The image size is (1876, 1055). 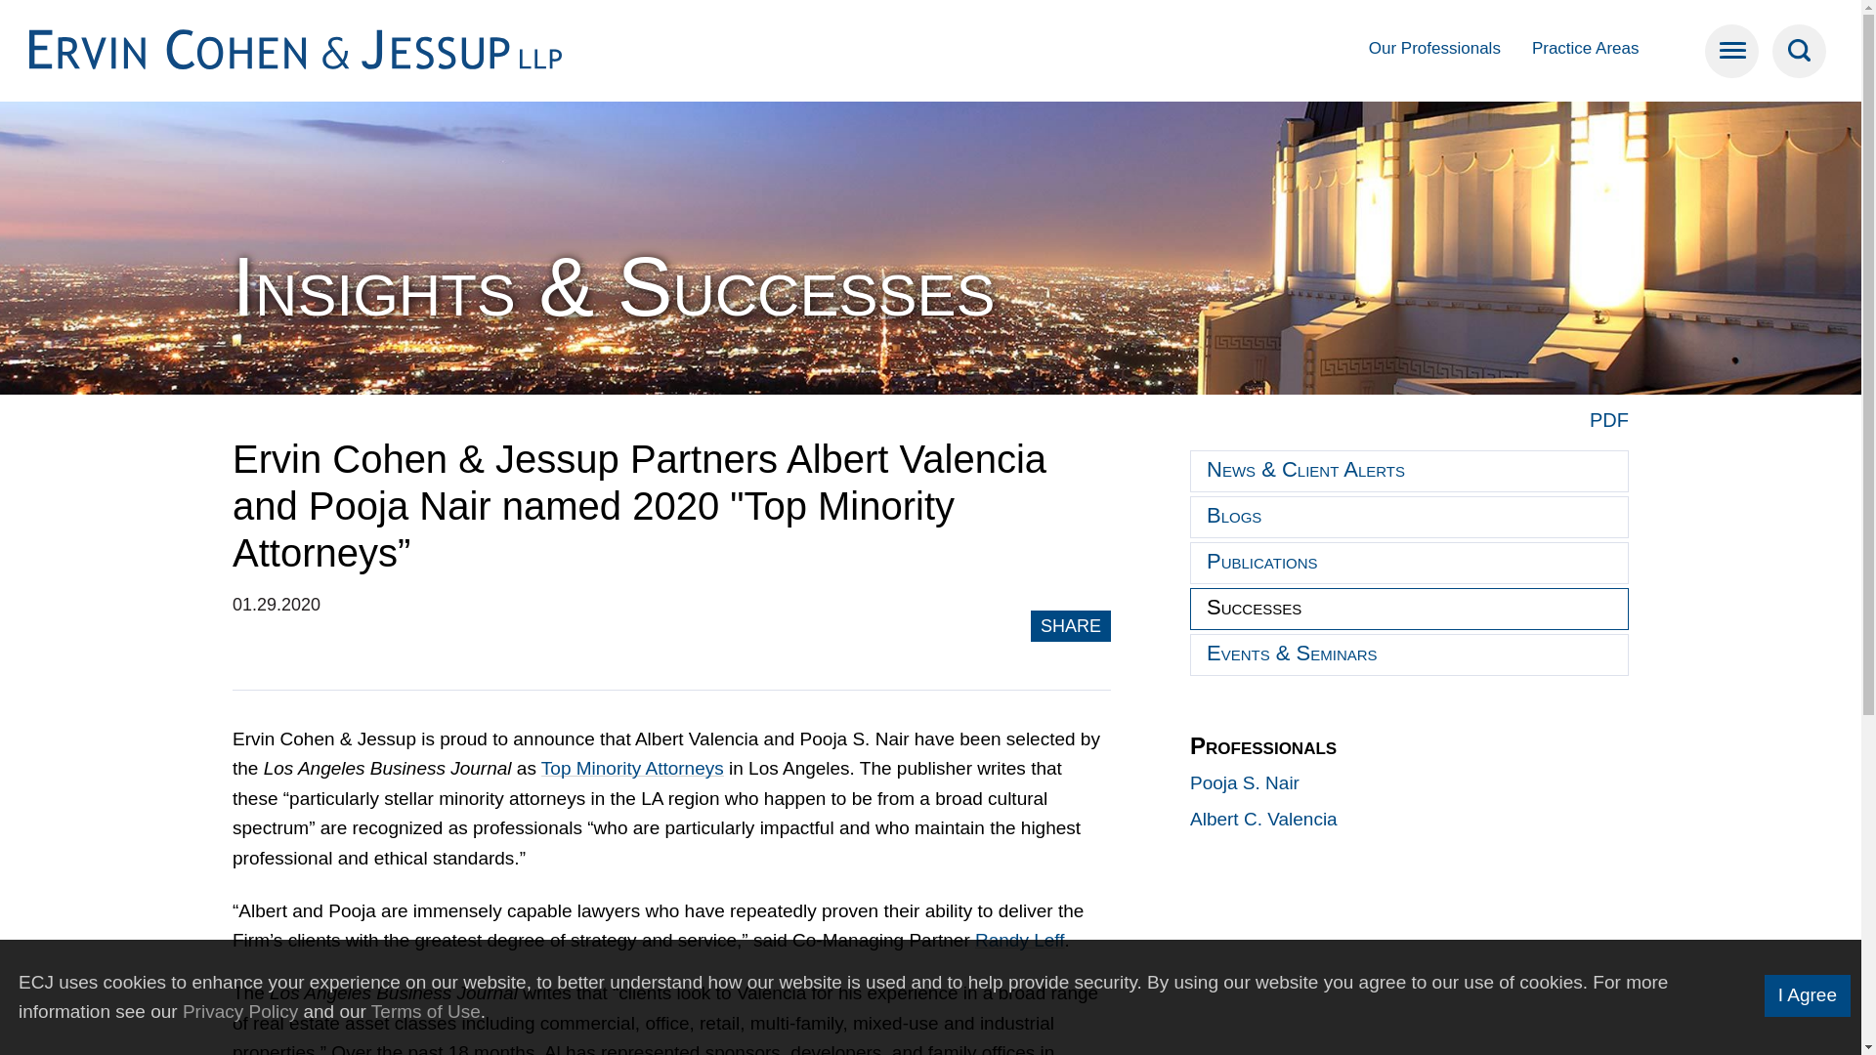 What do you see at coordinates (1071, 625) in the screenshot?
I see `Share` at bounding box center [1071, 625].